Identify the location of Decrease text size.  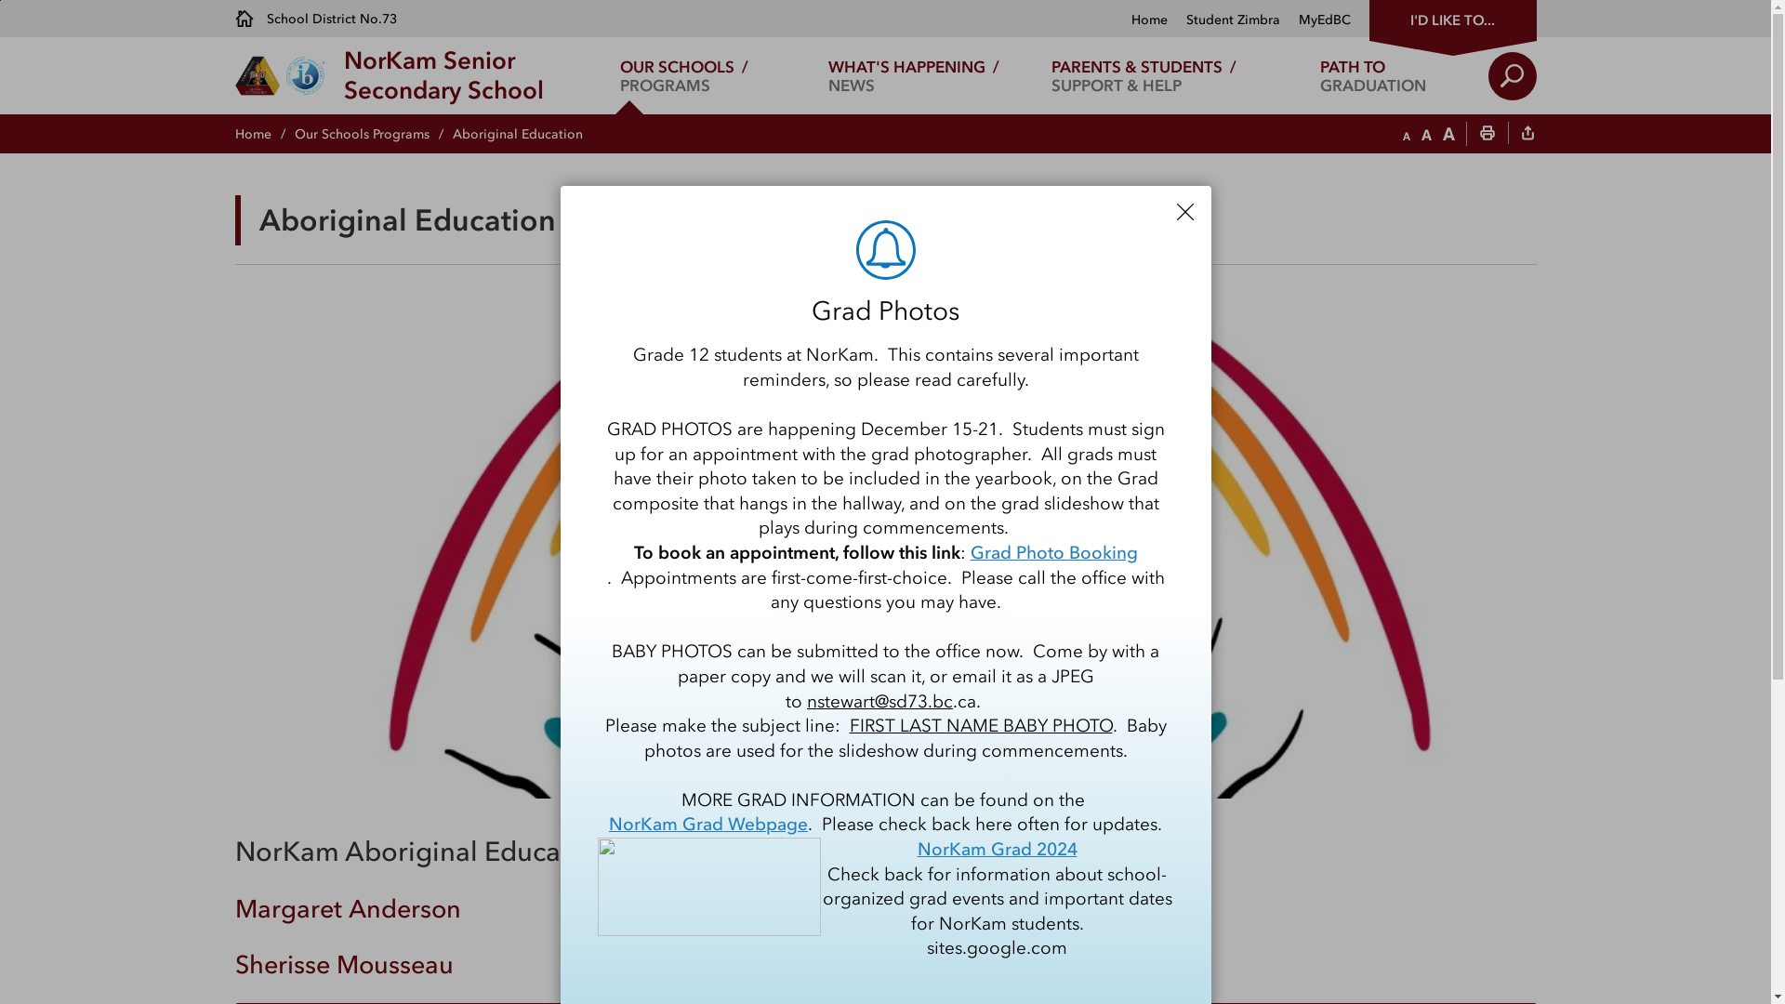
(1406, 135).